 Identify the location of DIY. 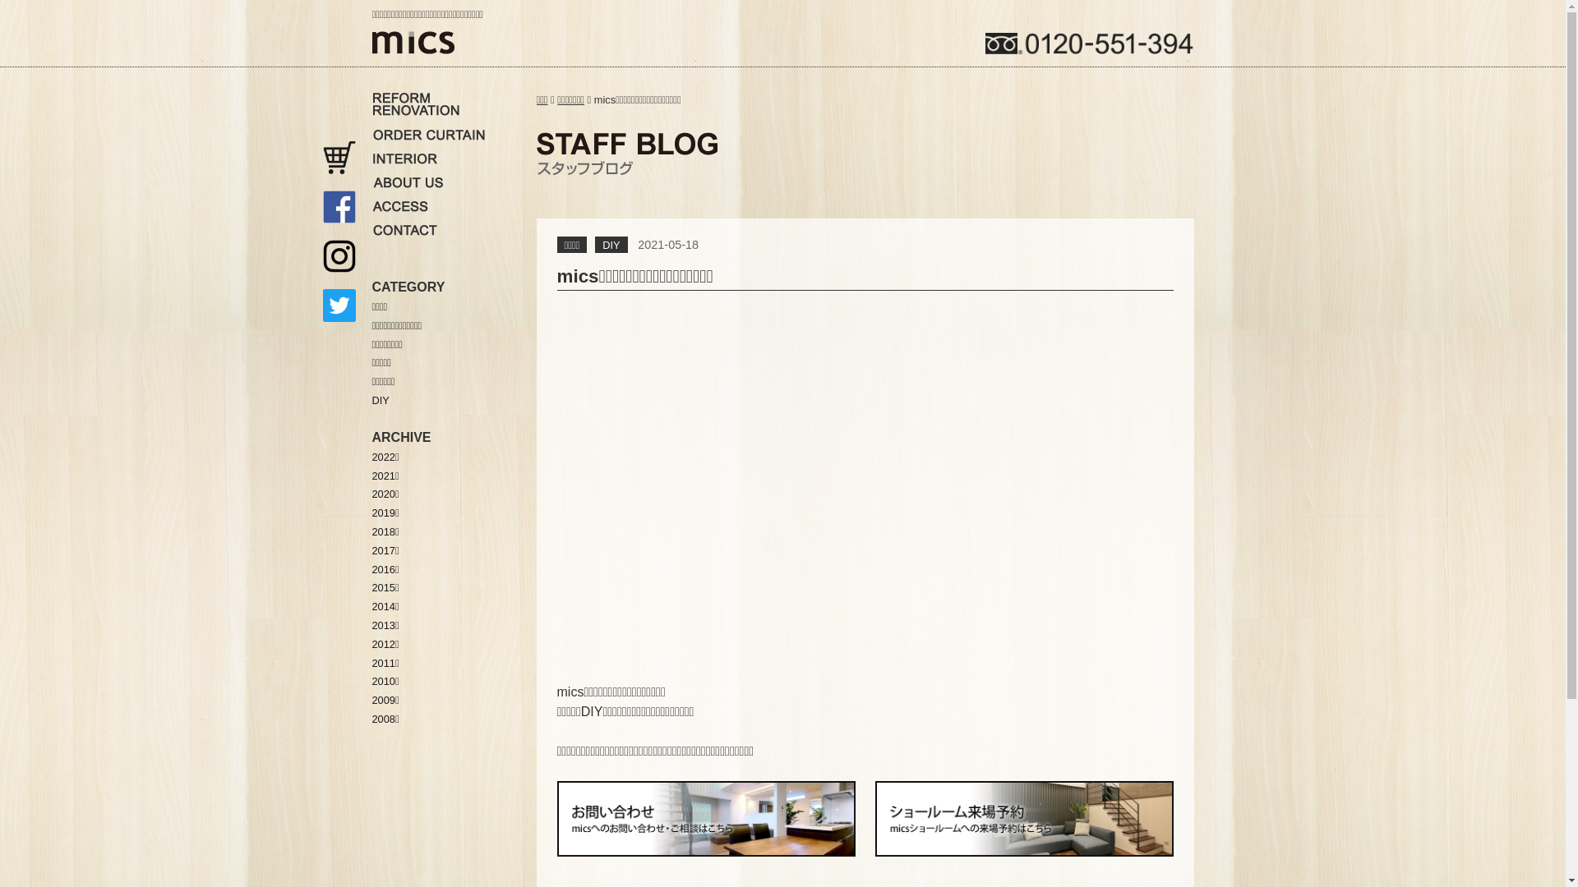
(380, 401).